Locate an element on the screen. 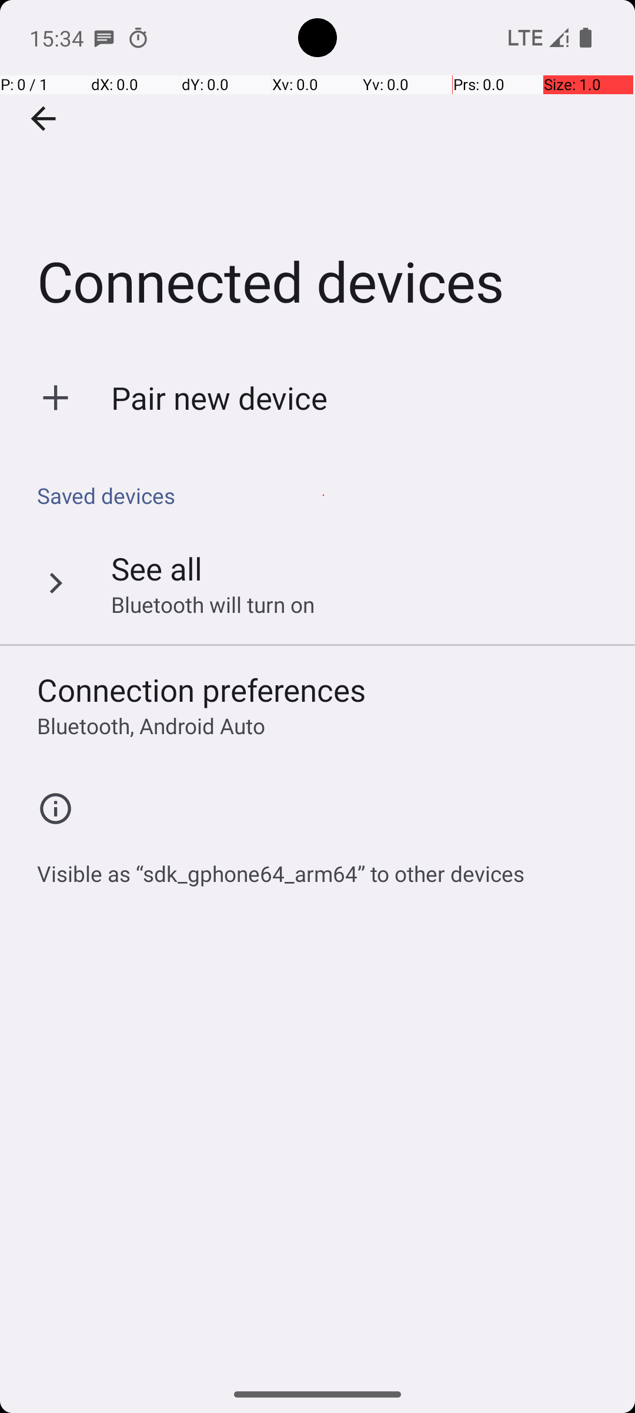 Image resolution: width=635 pixels, height=1413 pixels. Bluetooth will turn on is located at coordinates (213, 604).